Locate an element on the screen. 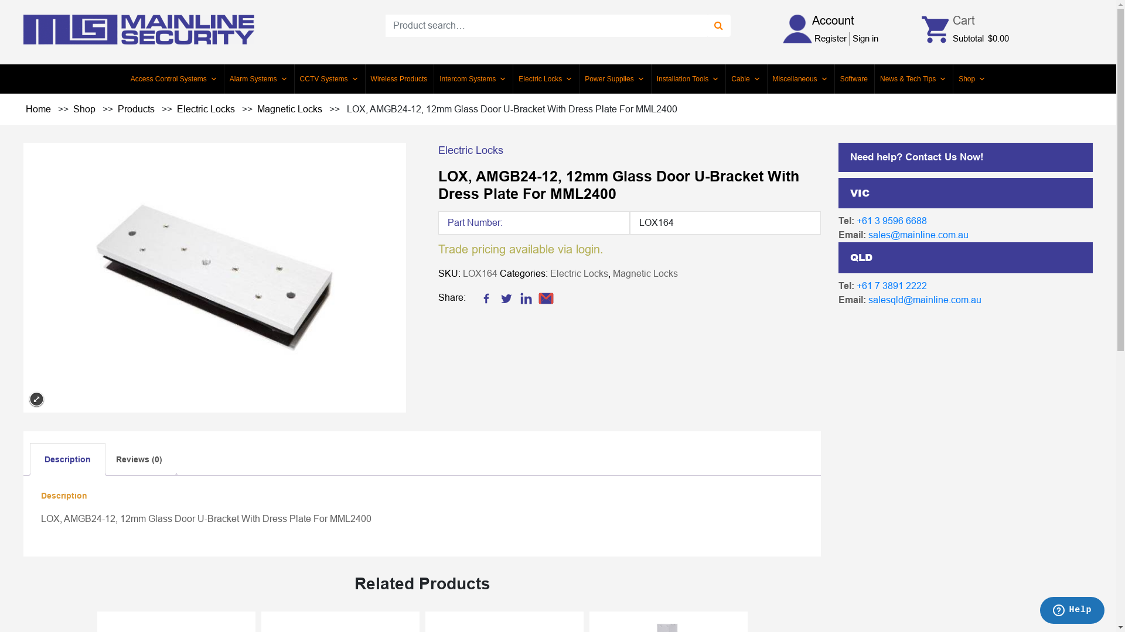 This screenshot has width=1125, height=632. Electric Locks is located at coordinates (579, 273).